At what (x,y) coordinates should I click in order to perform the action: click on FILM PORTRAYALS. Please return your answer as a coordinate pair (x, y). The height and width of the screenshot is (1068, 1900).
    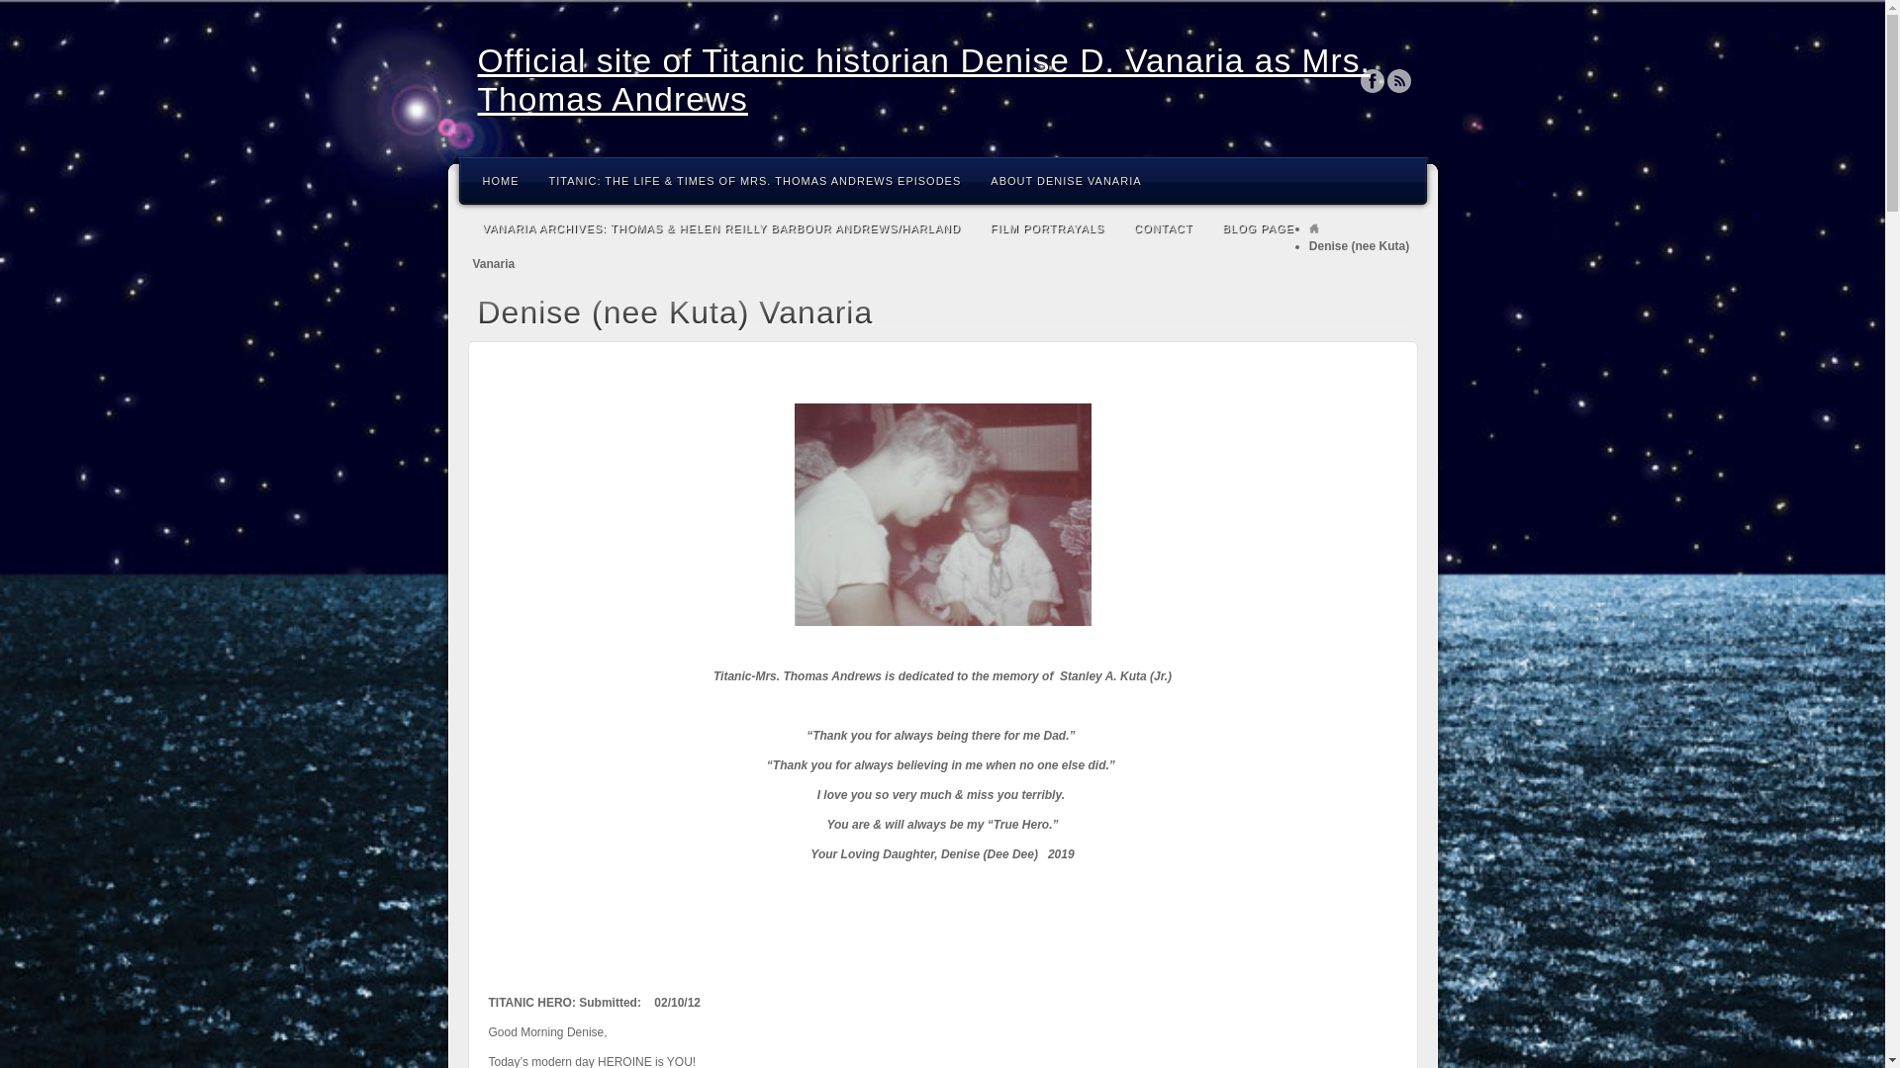
    Looking at the image, I should click on (1047, 227).